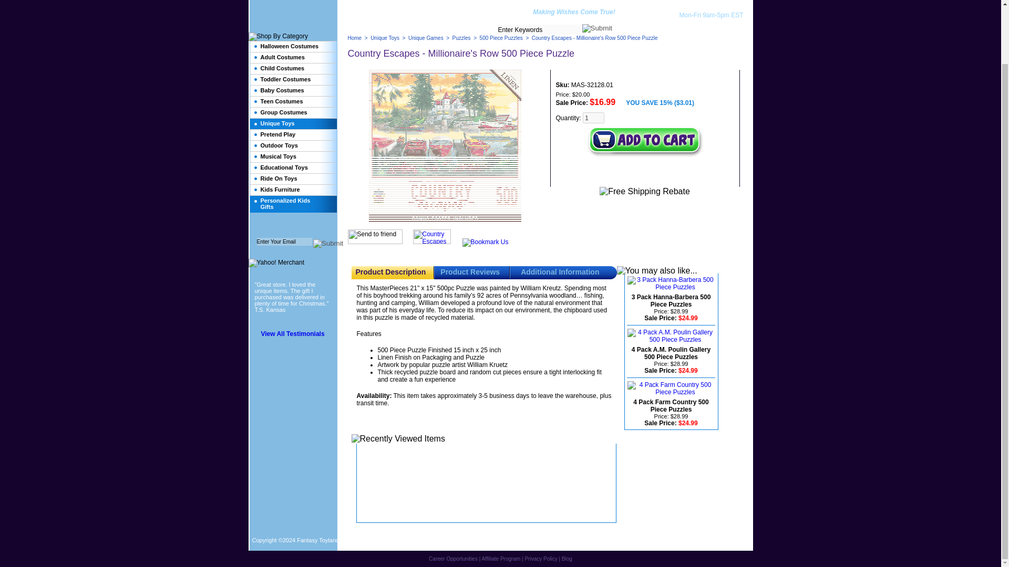 This screenshot has width=1009, height=567. What do you see at coordinates (551, 4) in the screenshot?
I see `Costume` at bounding box center [551, 4].